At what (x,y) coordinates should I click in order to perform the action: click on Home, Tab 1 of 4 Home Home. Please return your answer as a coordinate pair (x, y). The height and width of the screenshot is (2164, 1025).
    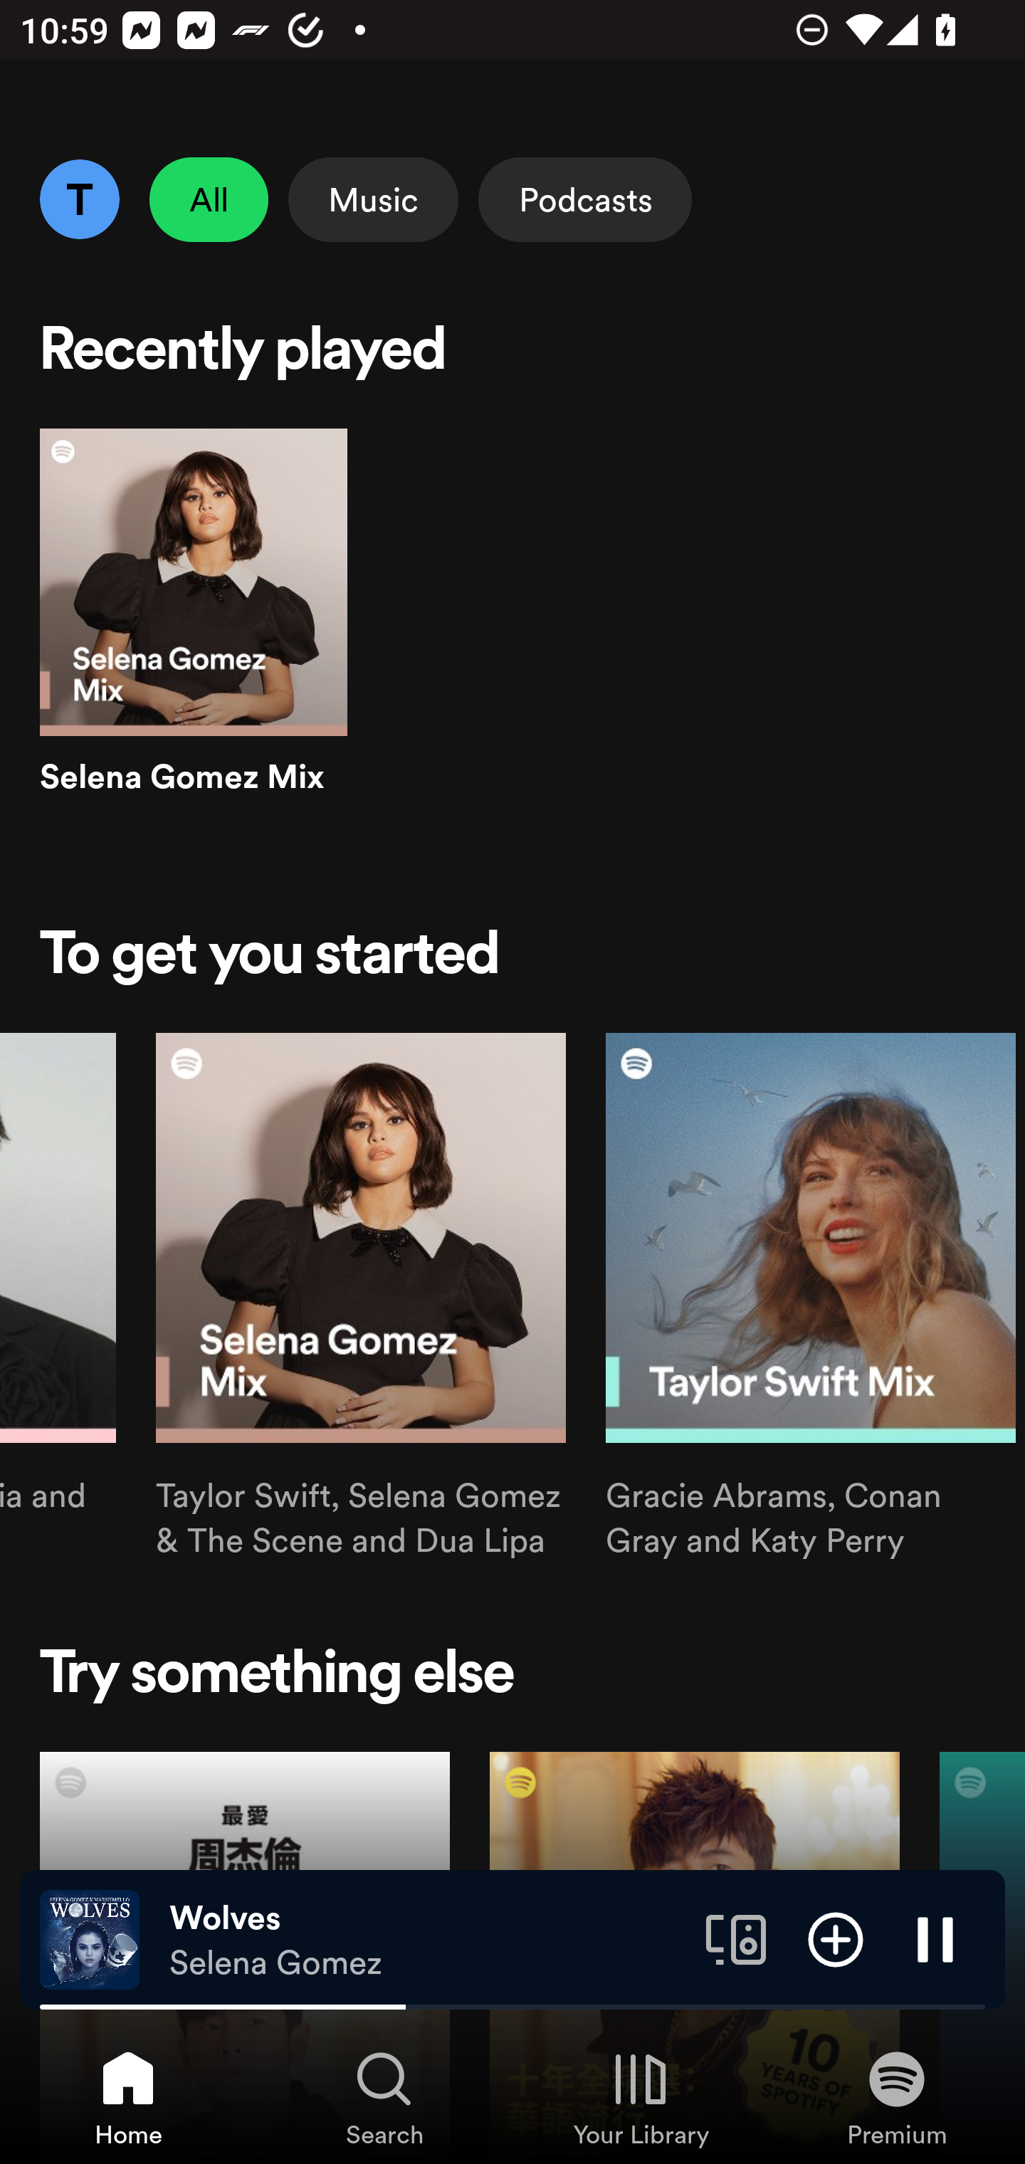
    Looking at the image, I should click on (128, 2097).